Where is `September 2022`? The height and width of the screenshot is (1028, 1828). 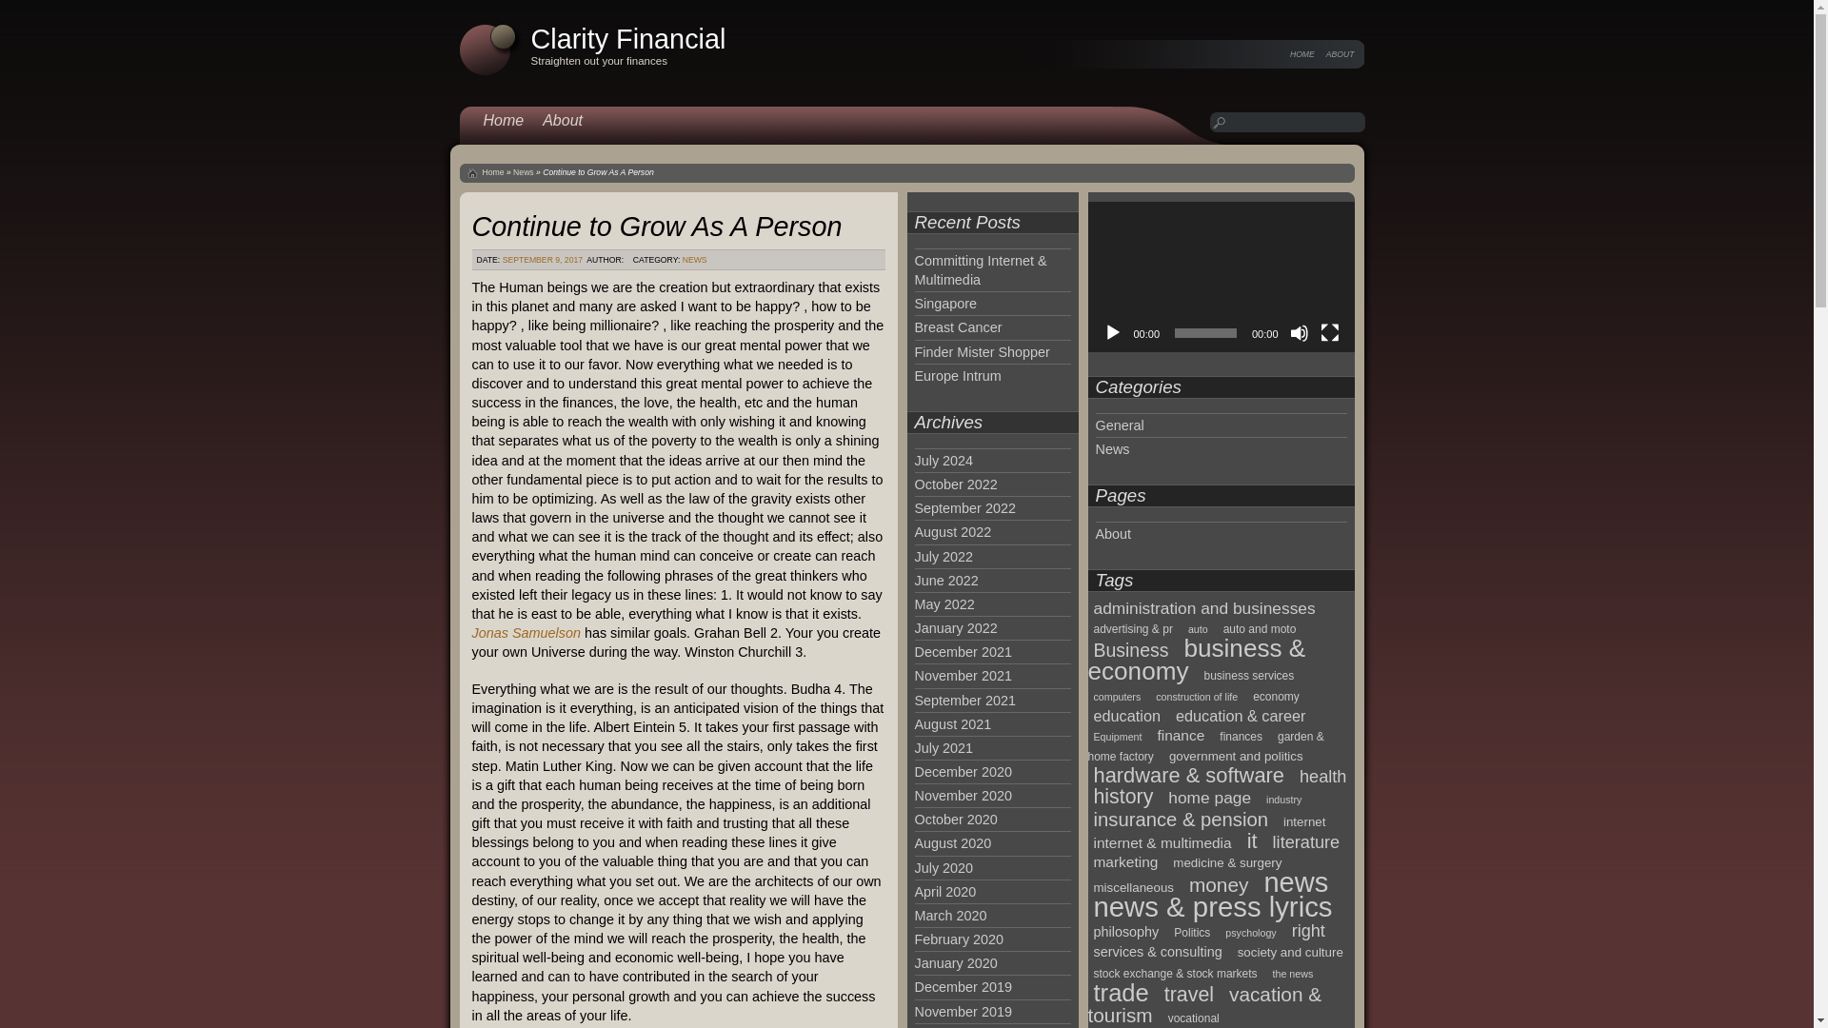
September 2022 is located at coordinates (964, 508).